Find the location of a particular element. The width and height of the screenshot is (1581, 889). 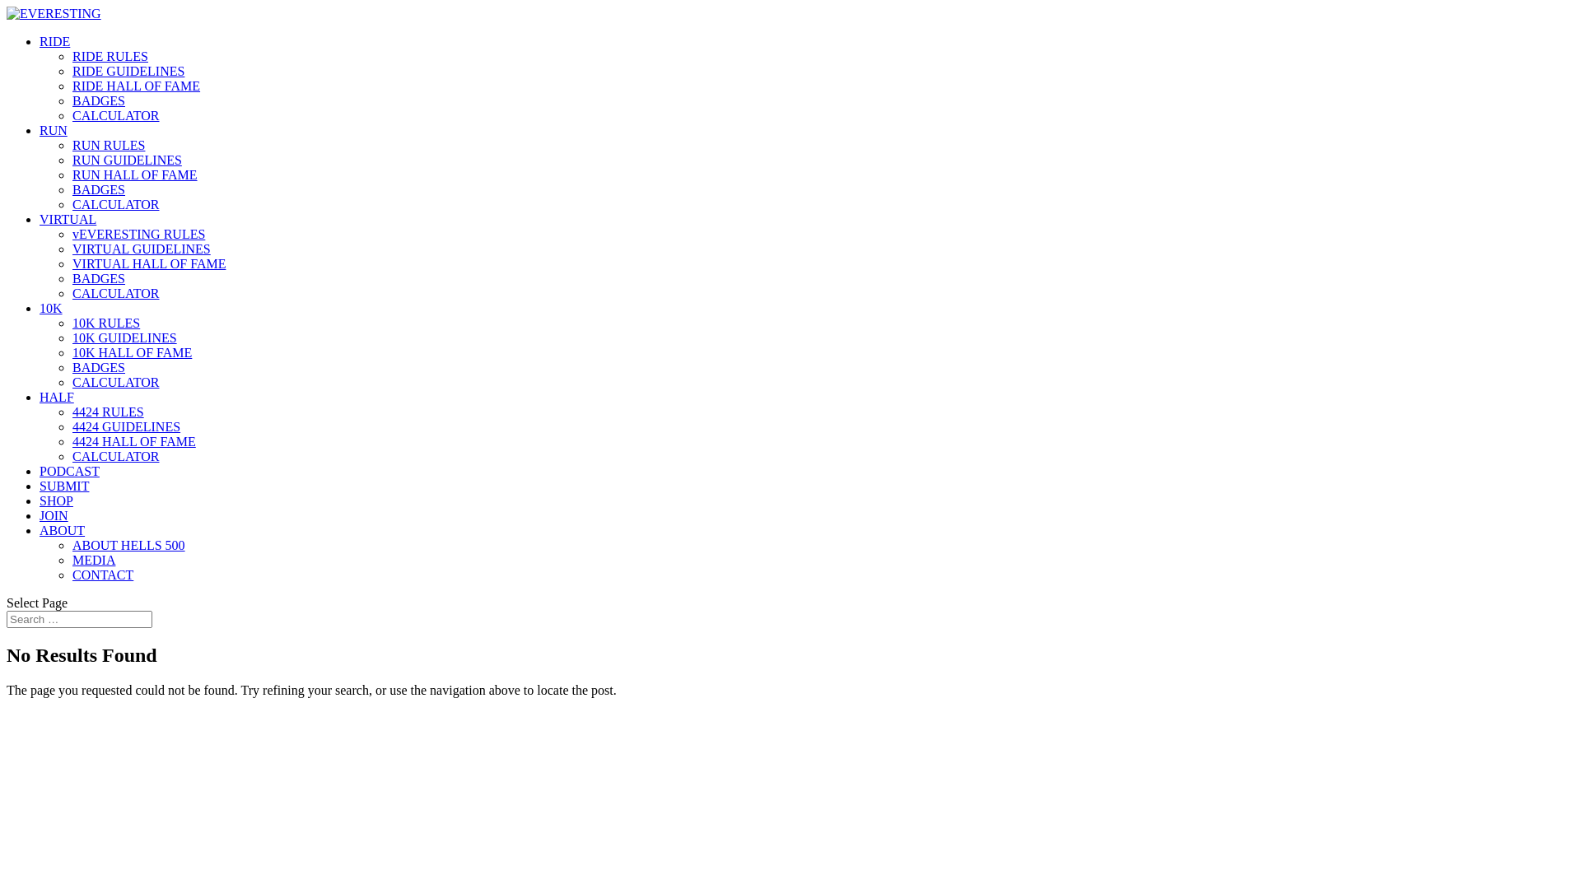

RUN is located at coordinates (54, 130).